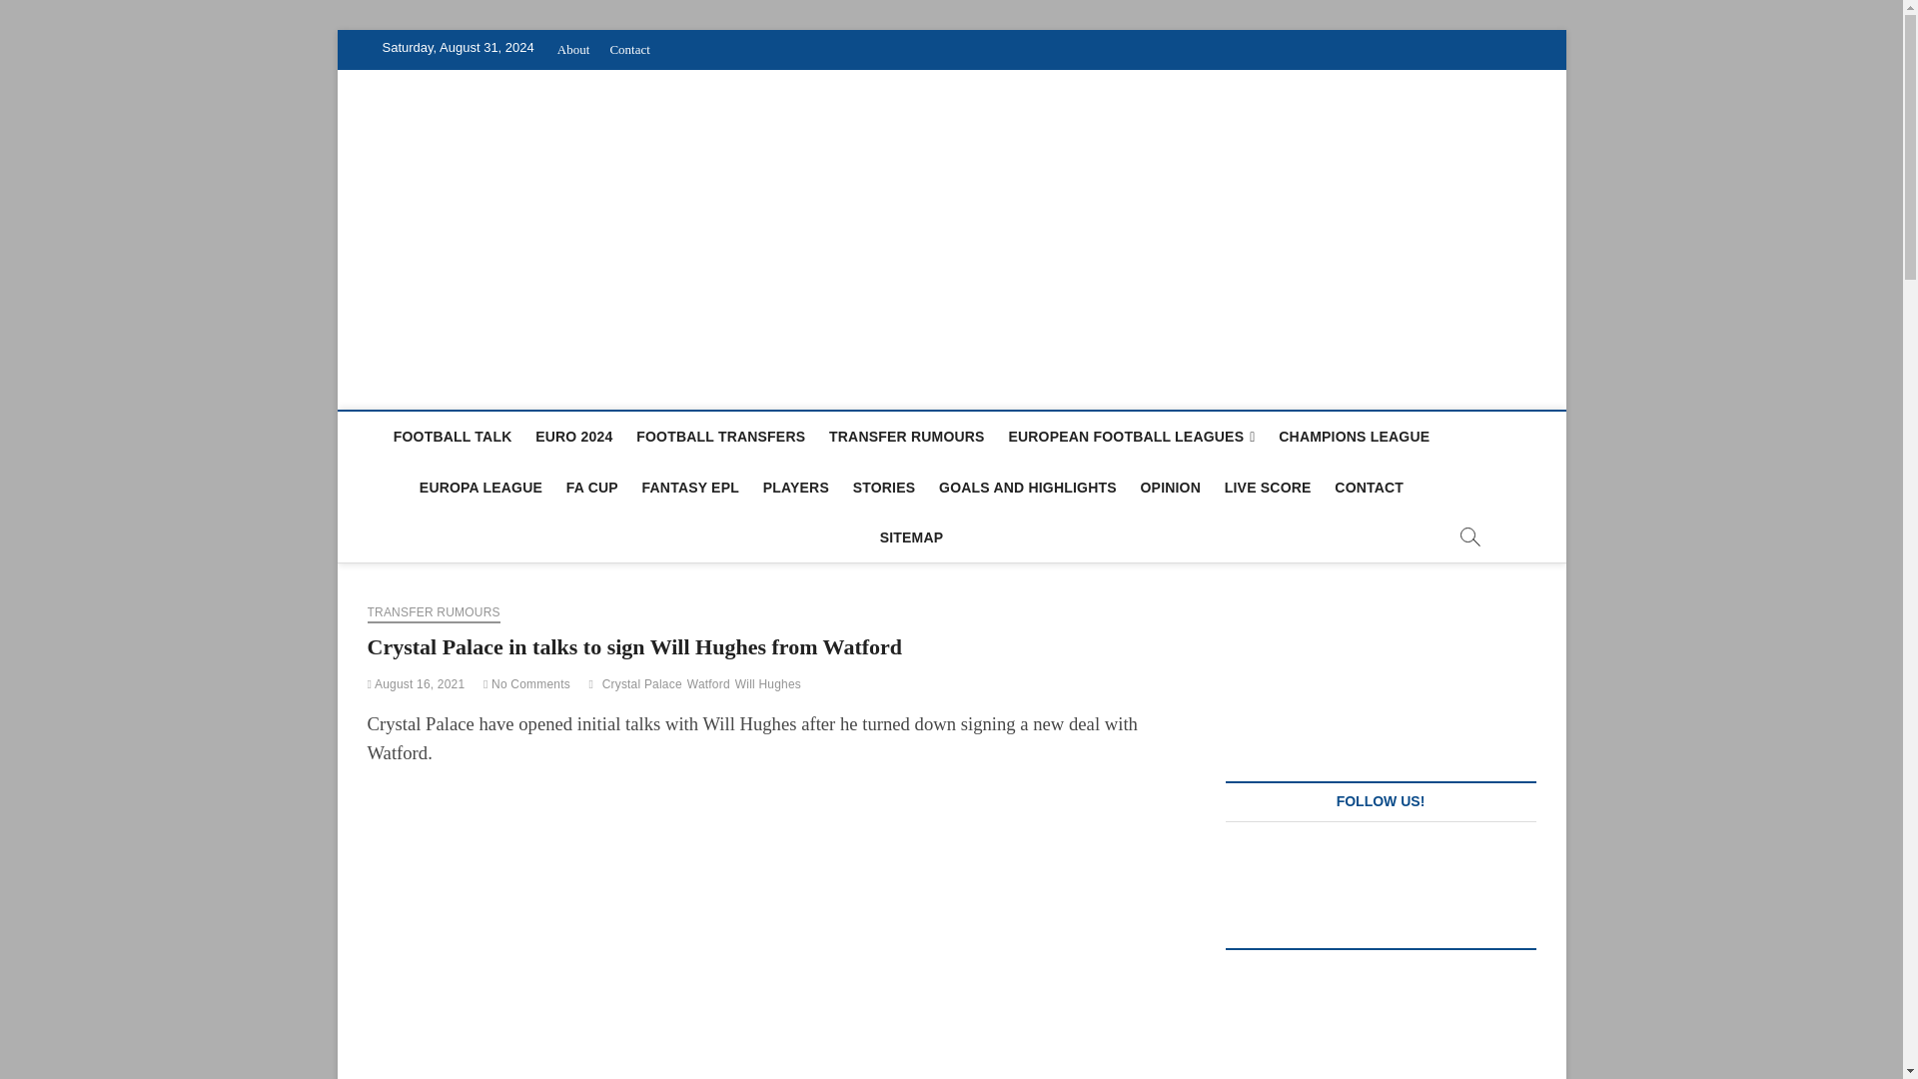  What do you see at coordinates (497, 136) in the screenshot?
I see `FootballTalk.org` at bounding box center [497, 136].